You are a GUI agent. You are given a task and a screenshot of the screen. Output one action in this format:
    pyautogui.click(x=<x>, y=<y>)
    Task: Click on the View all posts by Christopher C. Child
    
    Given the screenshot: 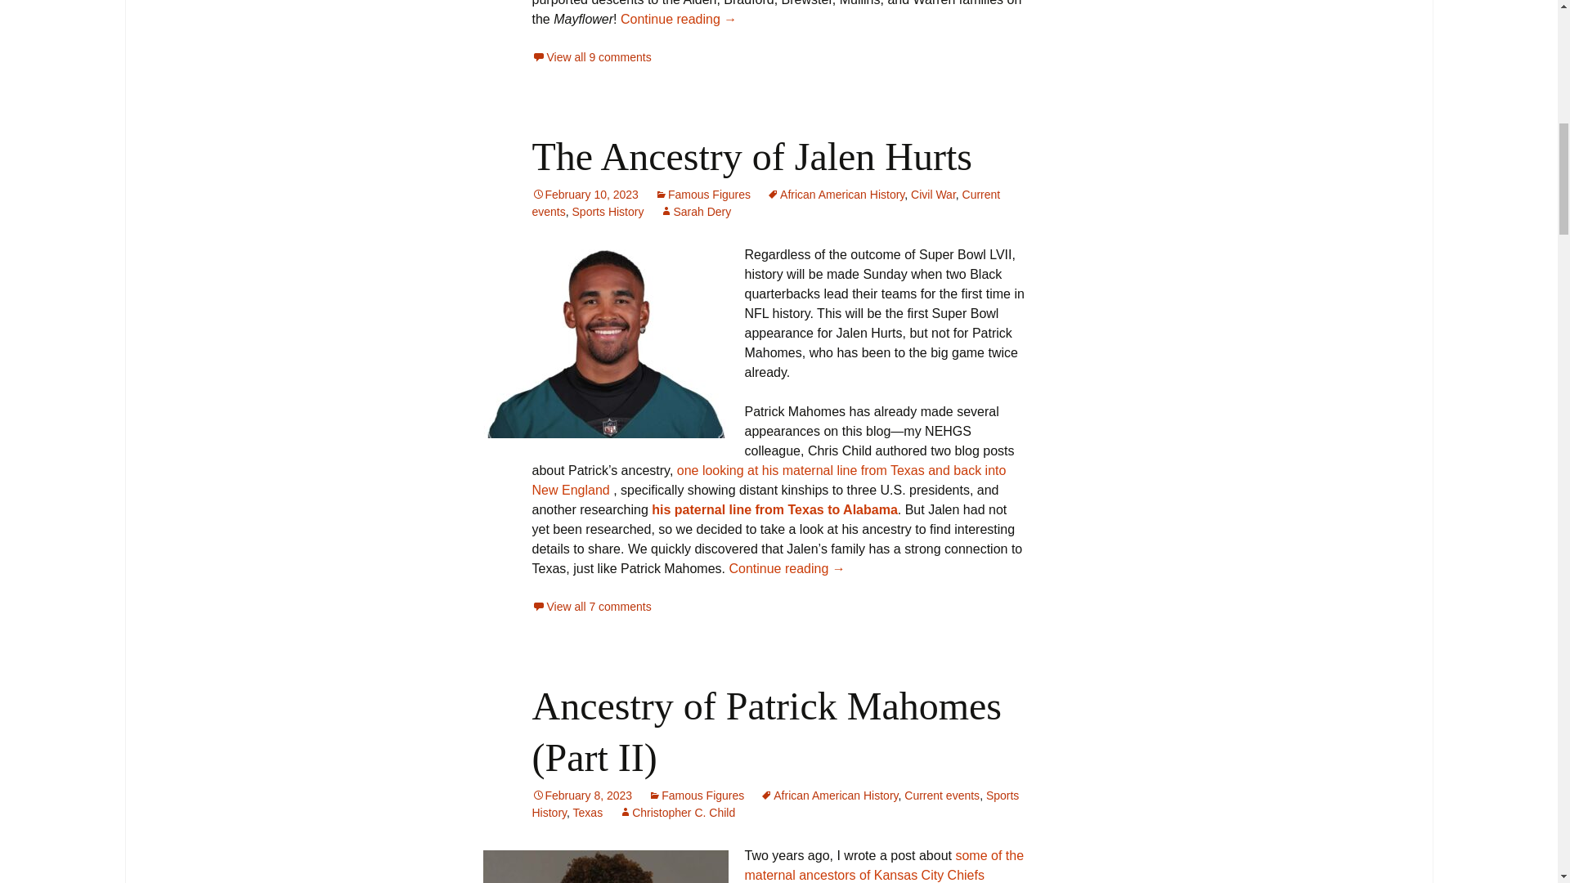 What is the action you would take?
    pyautogui.click(x=676, y=813)
    